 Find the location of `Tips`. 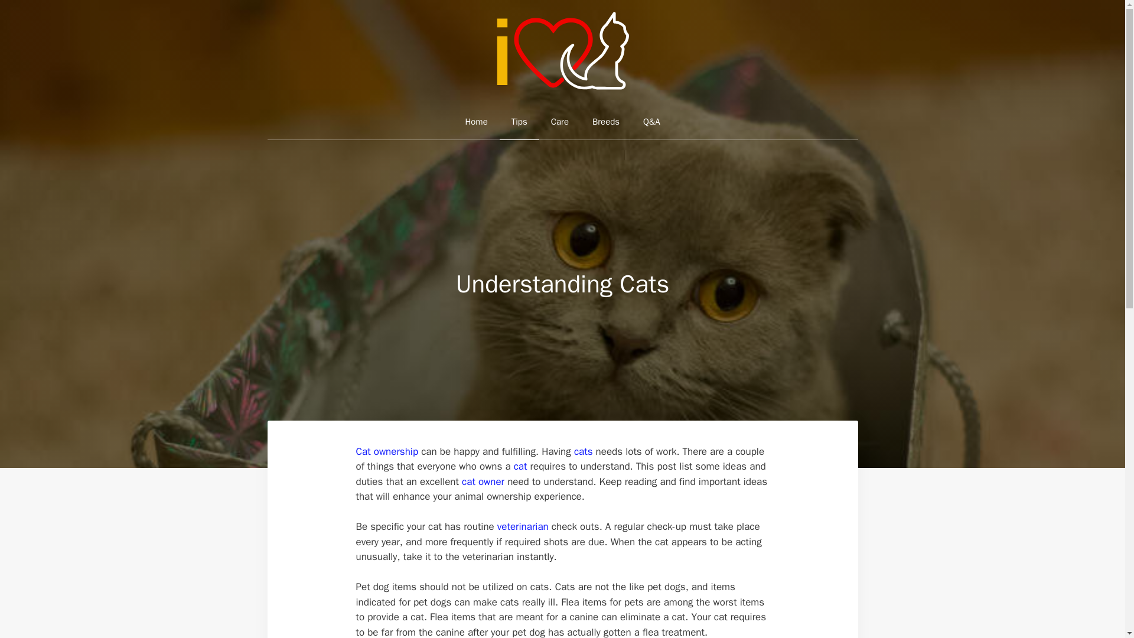

Tips is located at coordinates (520, 122).